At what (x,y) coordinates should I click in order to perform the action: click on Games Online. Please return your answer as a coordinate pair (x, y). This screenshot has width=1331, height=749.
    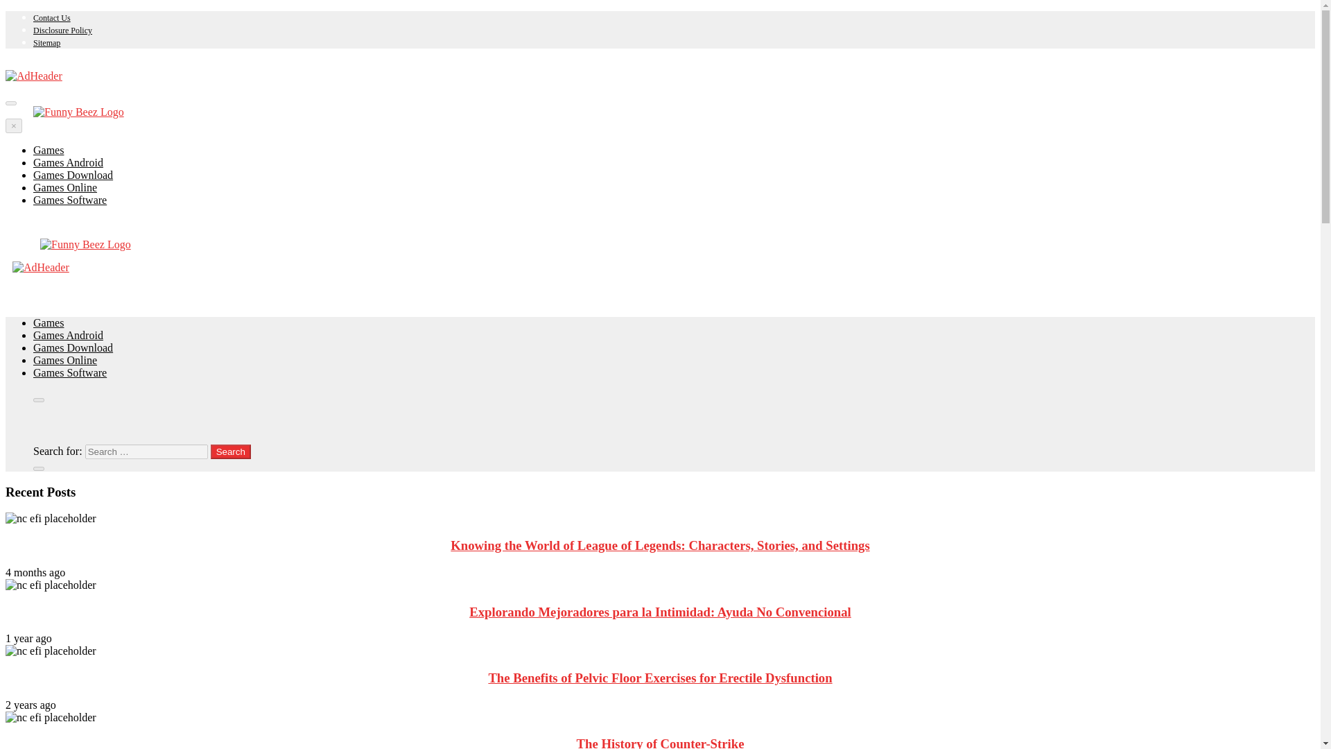
    Looking at the image, I should click on (65, 187).